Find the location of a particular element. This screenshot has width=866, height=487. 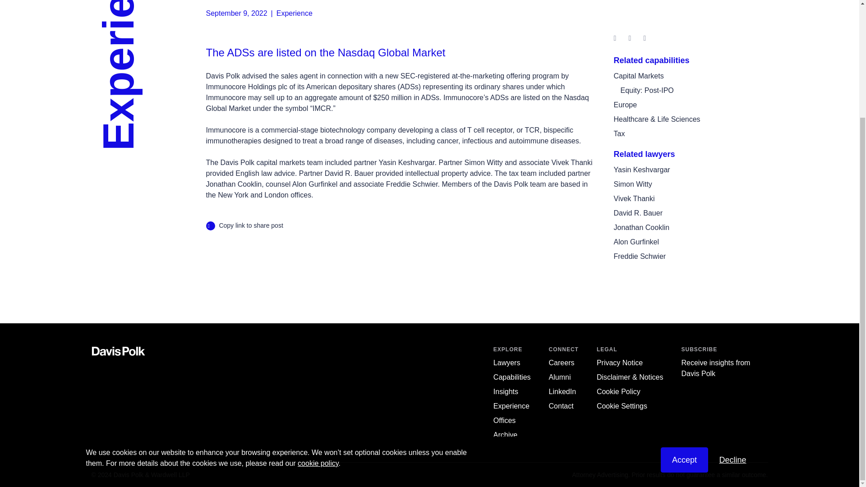

Capital Markets is located at coordinates (638, 76).